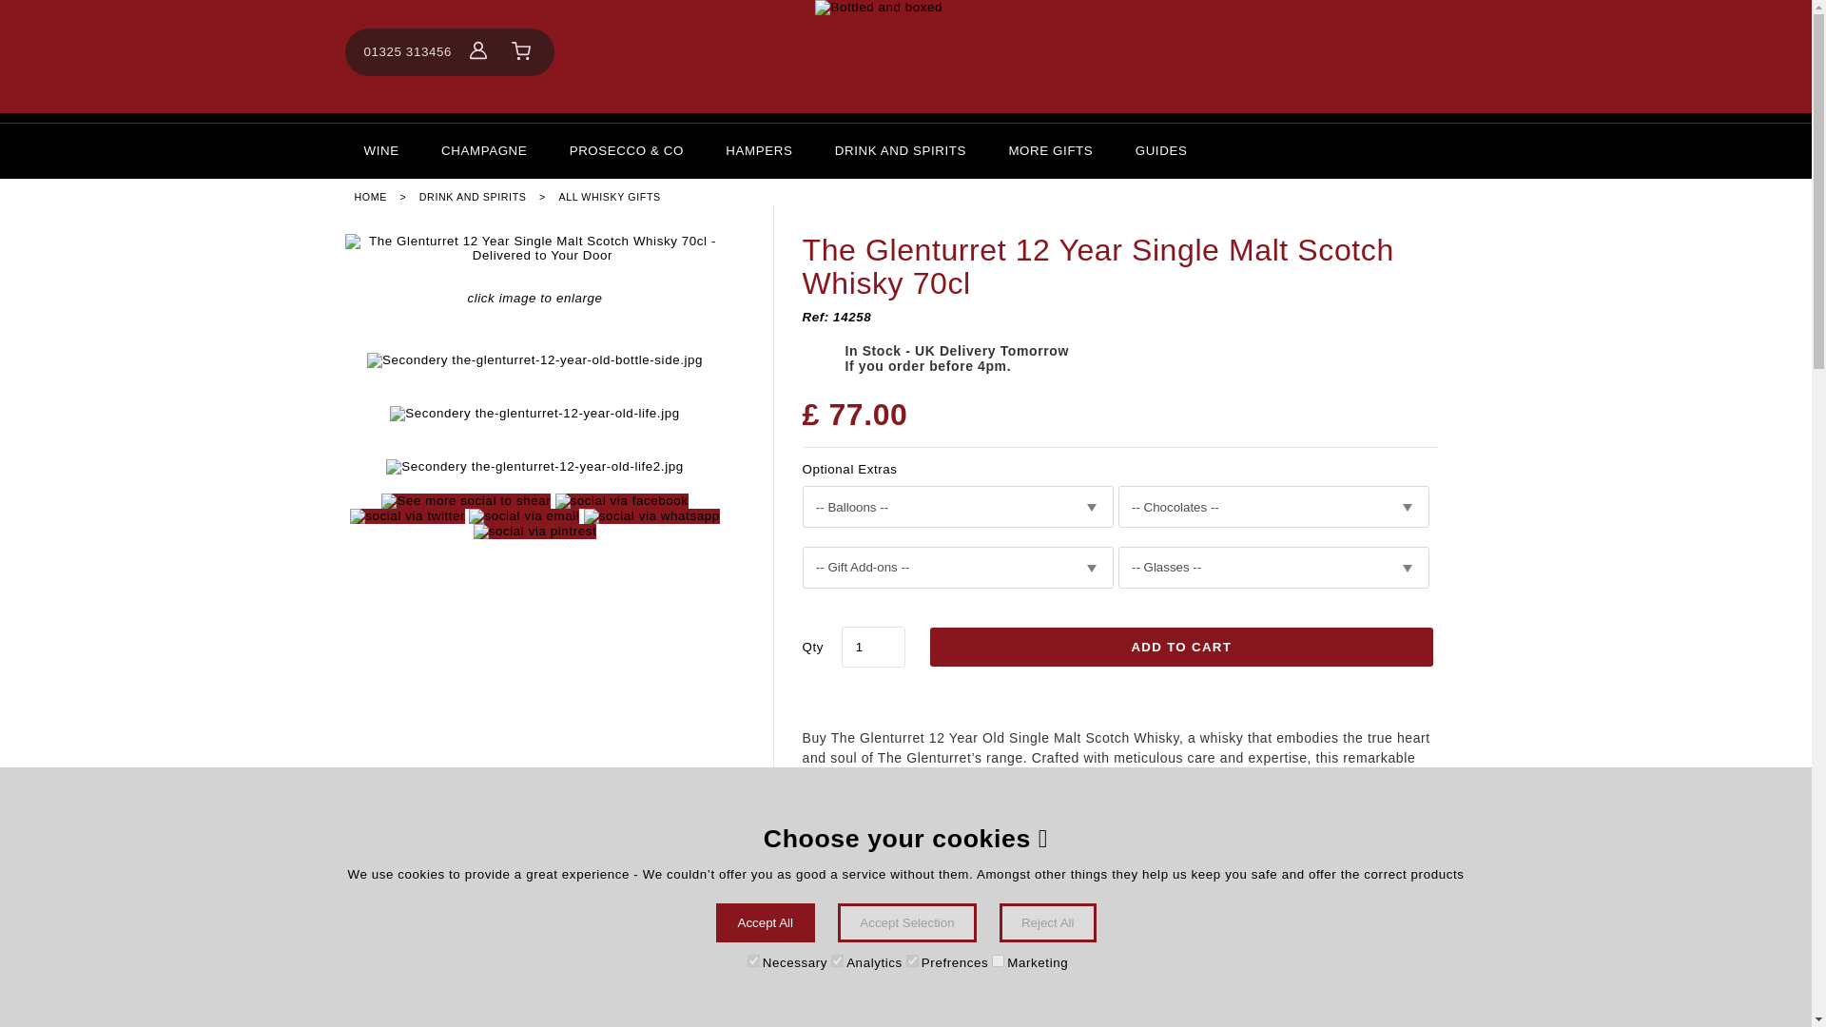 The image size is (1826, 1027). Describe the element at coordinates (873, 647) in the screenshot. I see `1` at that location.